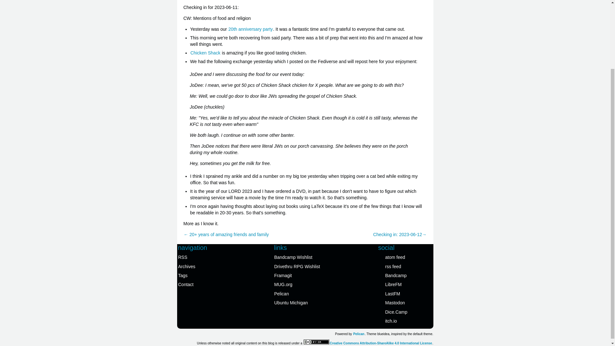  I want to click on atom feed, so click(406, 257).